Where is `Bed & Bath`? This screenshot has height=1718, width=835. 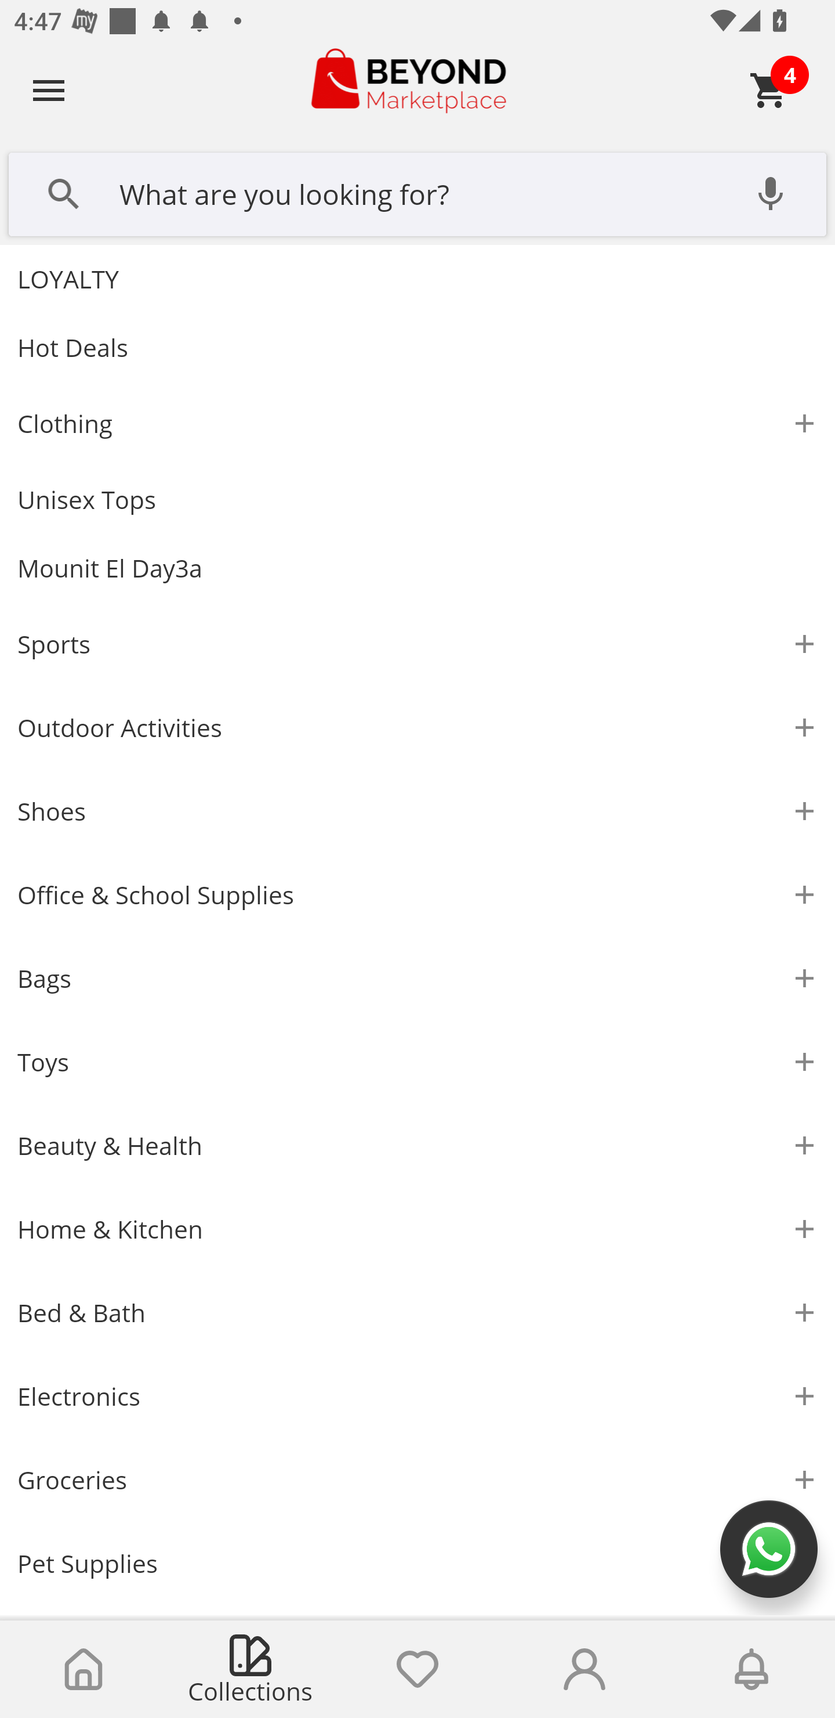 Bed & Bath is located at coordinates (418, 1313).